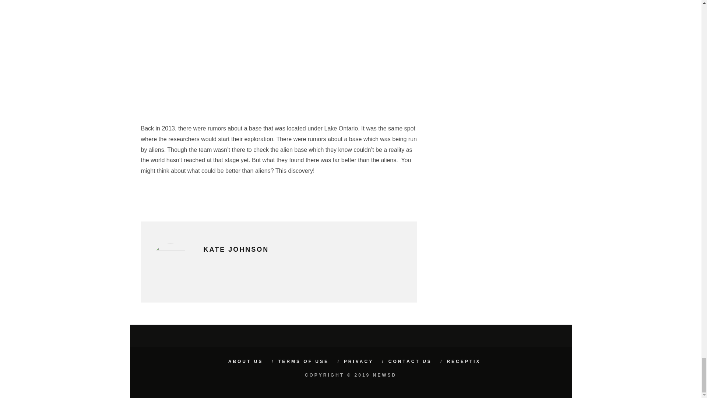  I want to click on ABOUT US, so click(246, 362).